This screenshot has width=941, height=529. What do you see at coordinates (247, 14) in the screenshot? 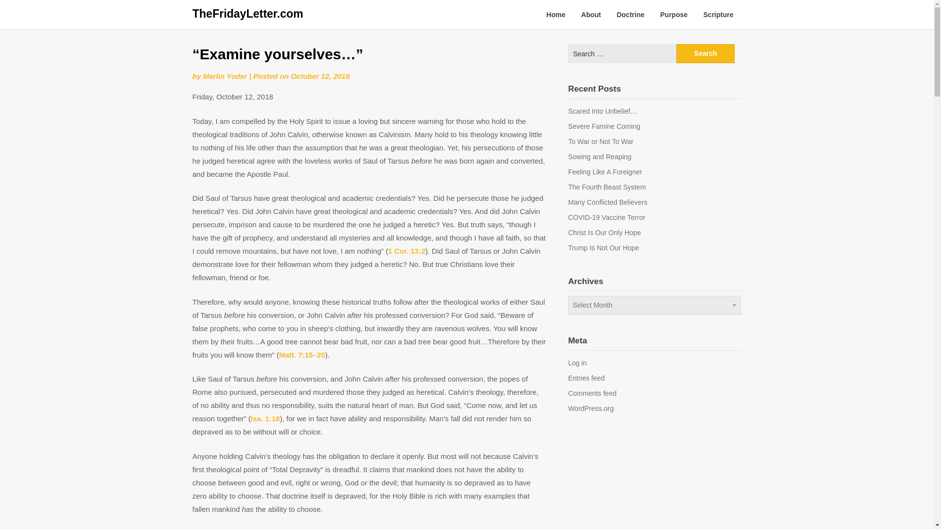
I see `TheFridayLetter.com` at bounding box center [247, 14].